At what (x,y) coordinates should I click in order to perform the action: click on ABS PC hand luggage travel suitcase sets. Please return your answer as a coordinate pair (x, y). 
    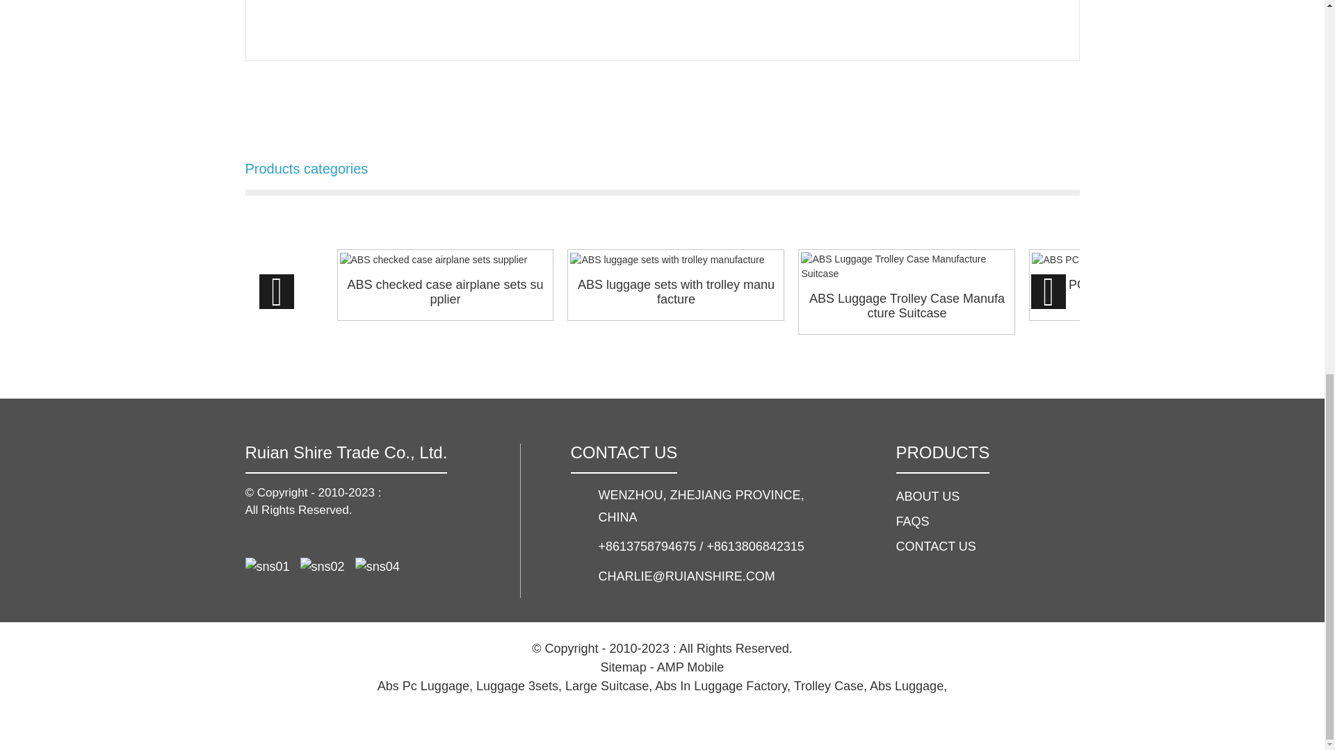
    Looking at the image, I should click on (1137, 292).